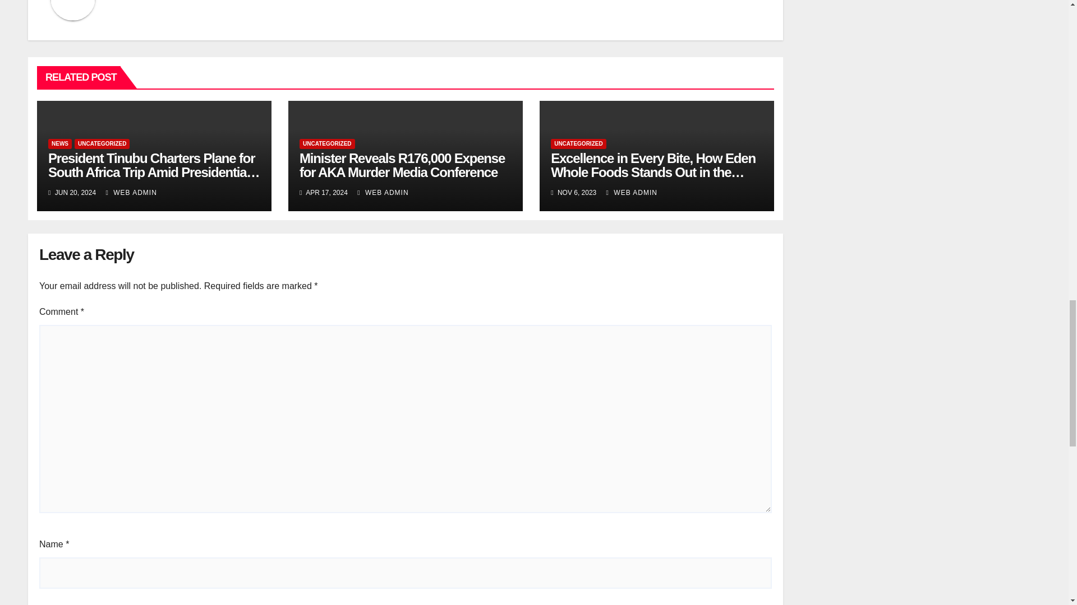 Image resolution: width=1077 pixels, height=605 pixels. I want to click on UNCATEGORIZED, so click(102, 143).